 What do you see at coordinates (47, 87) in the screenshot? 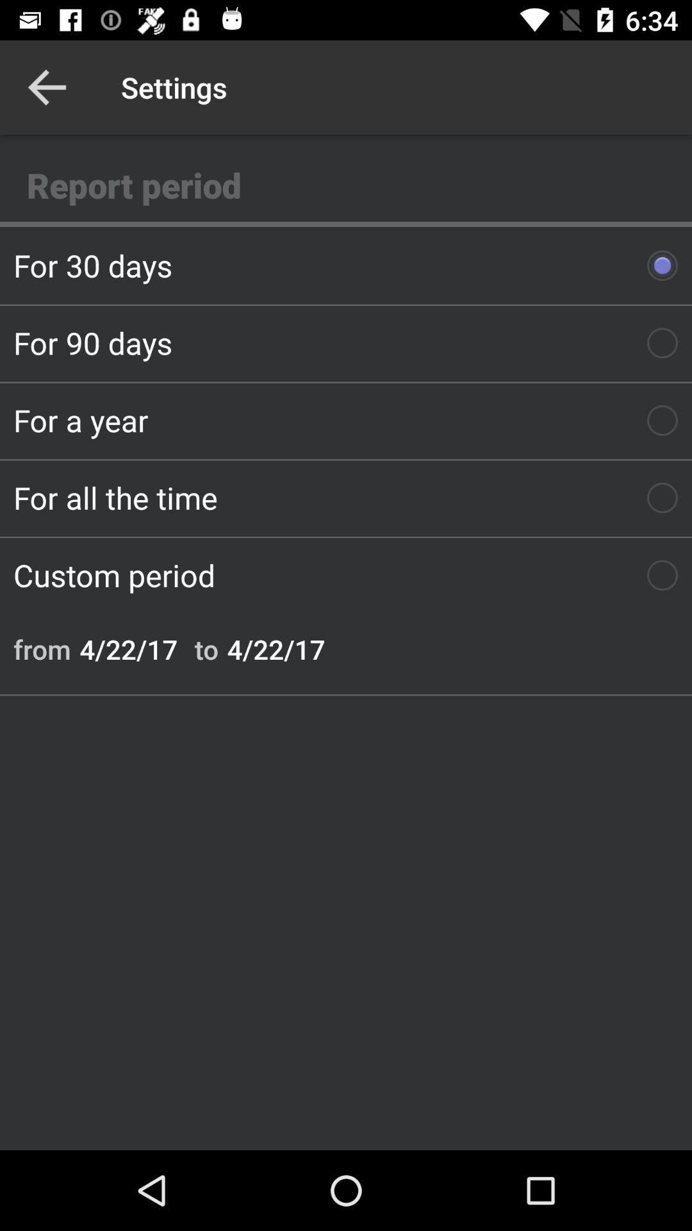
I see `go back` at bounding box center [47, 87].